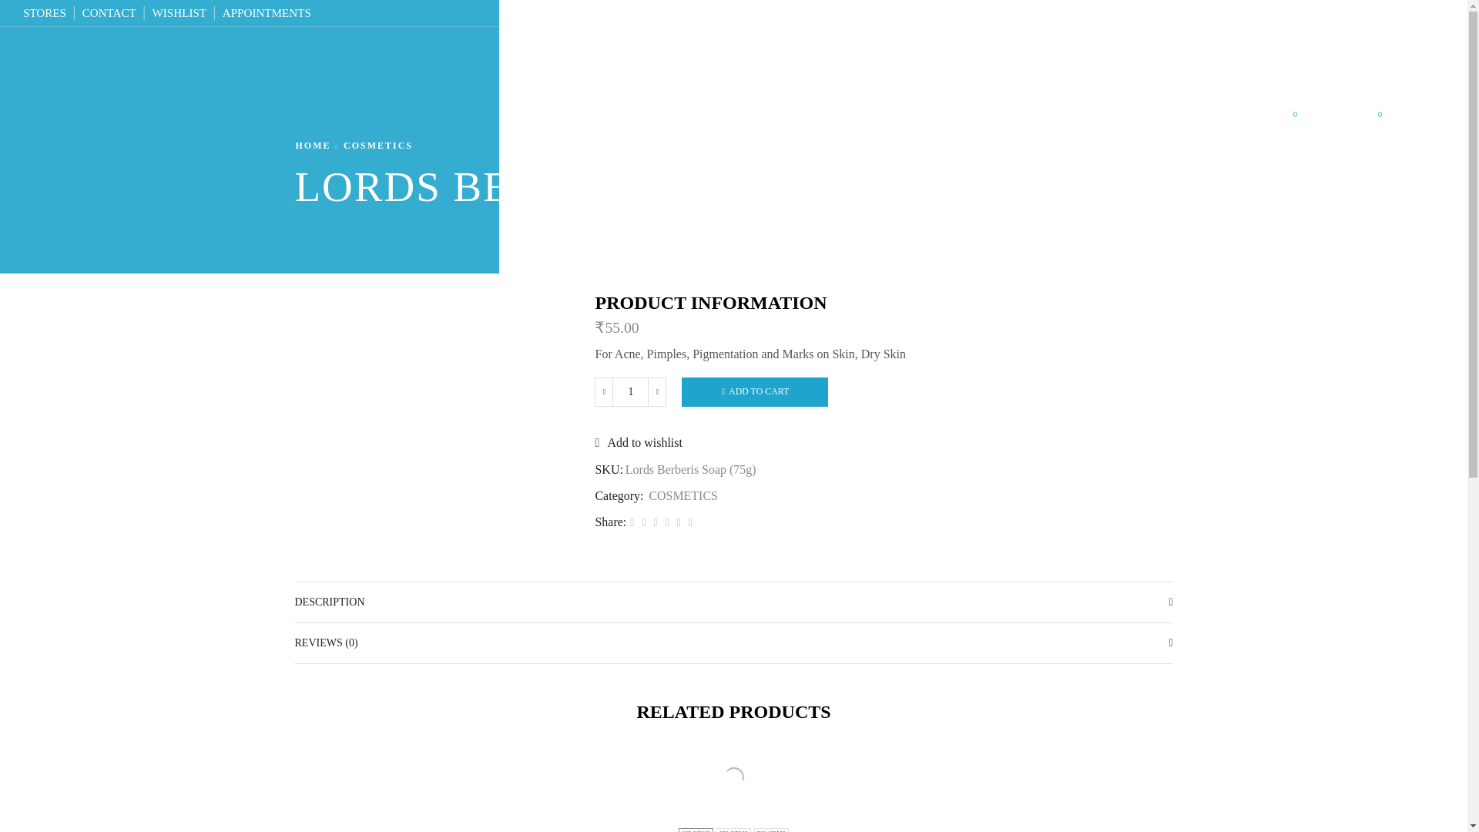 Image resolution: width=1479 pixels, height=832 pixels. What do you see at coordinates (678, 522) in the screenshot?
I see `Add to wishlist` at bounding box center [678, 522].